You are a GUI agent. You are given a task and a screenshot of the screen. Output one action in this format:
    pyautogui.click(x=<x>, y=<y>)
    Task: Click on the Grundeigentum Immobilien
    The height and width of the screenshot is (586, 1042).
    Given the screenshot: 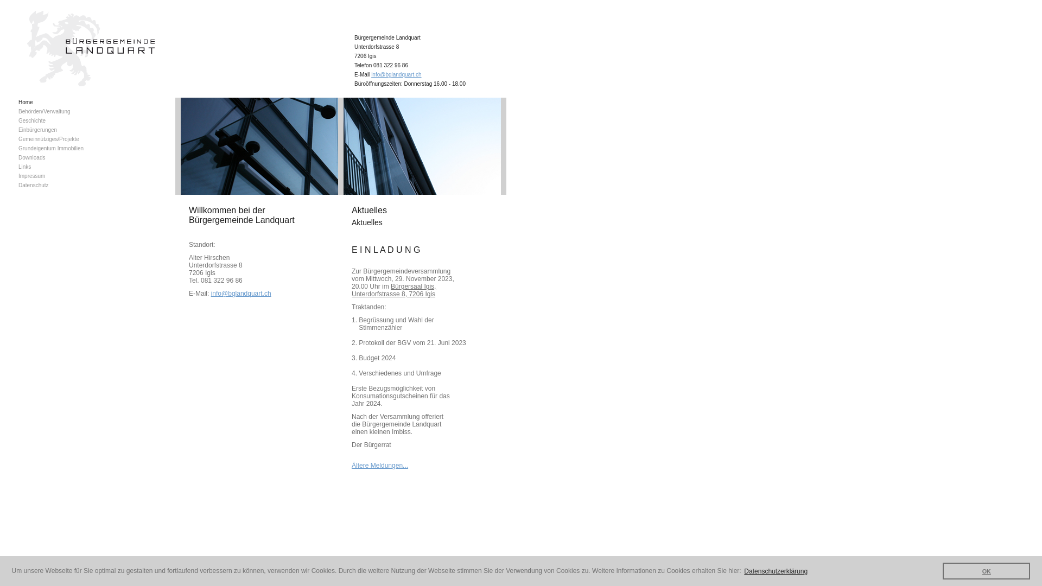 What is the action you would take?
    pyautogui.click(x=56, y=149)
    